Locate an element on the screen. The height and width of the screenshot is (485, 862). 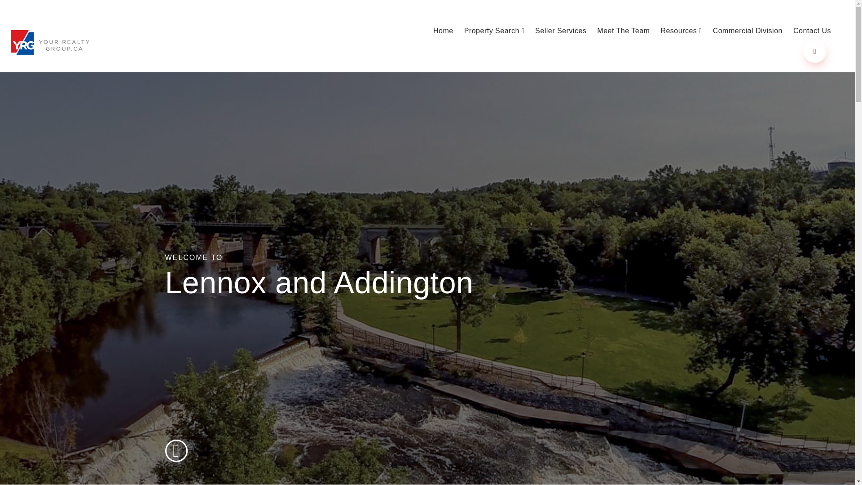
Home is located at coordinates (443, 31).